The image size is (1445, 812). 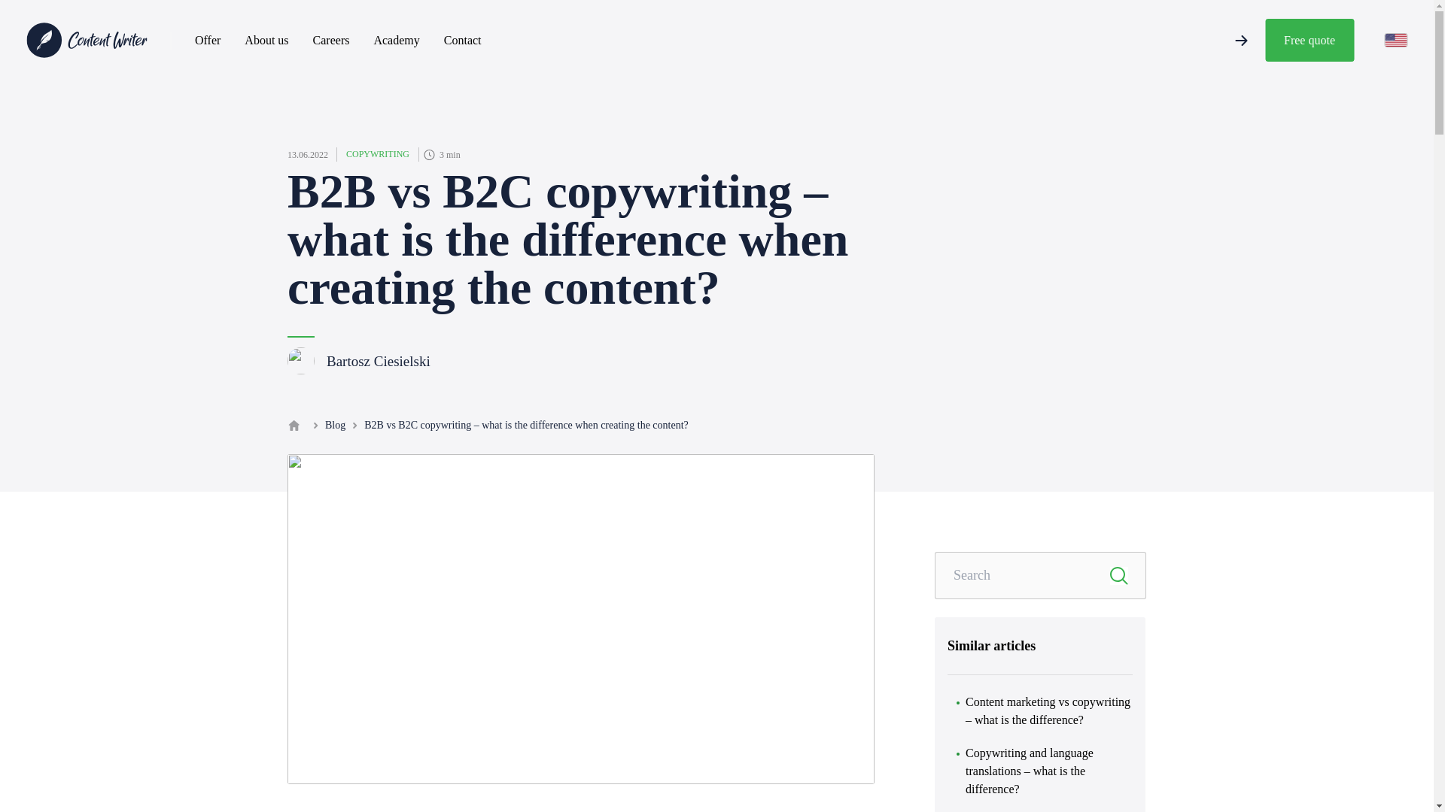 What do you see at coordinates (1310, 40) in the screenshot?
I see `Free quote` at bounding box center [1310, 40].